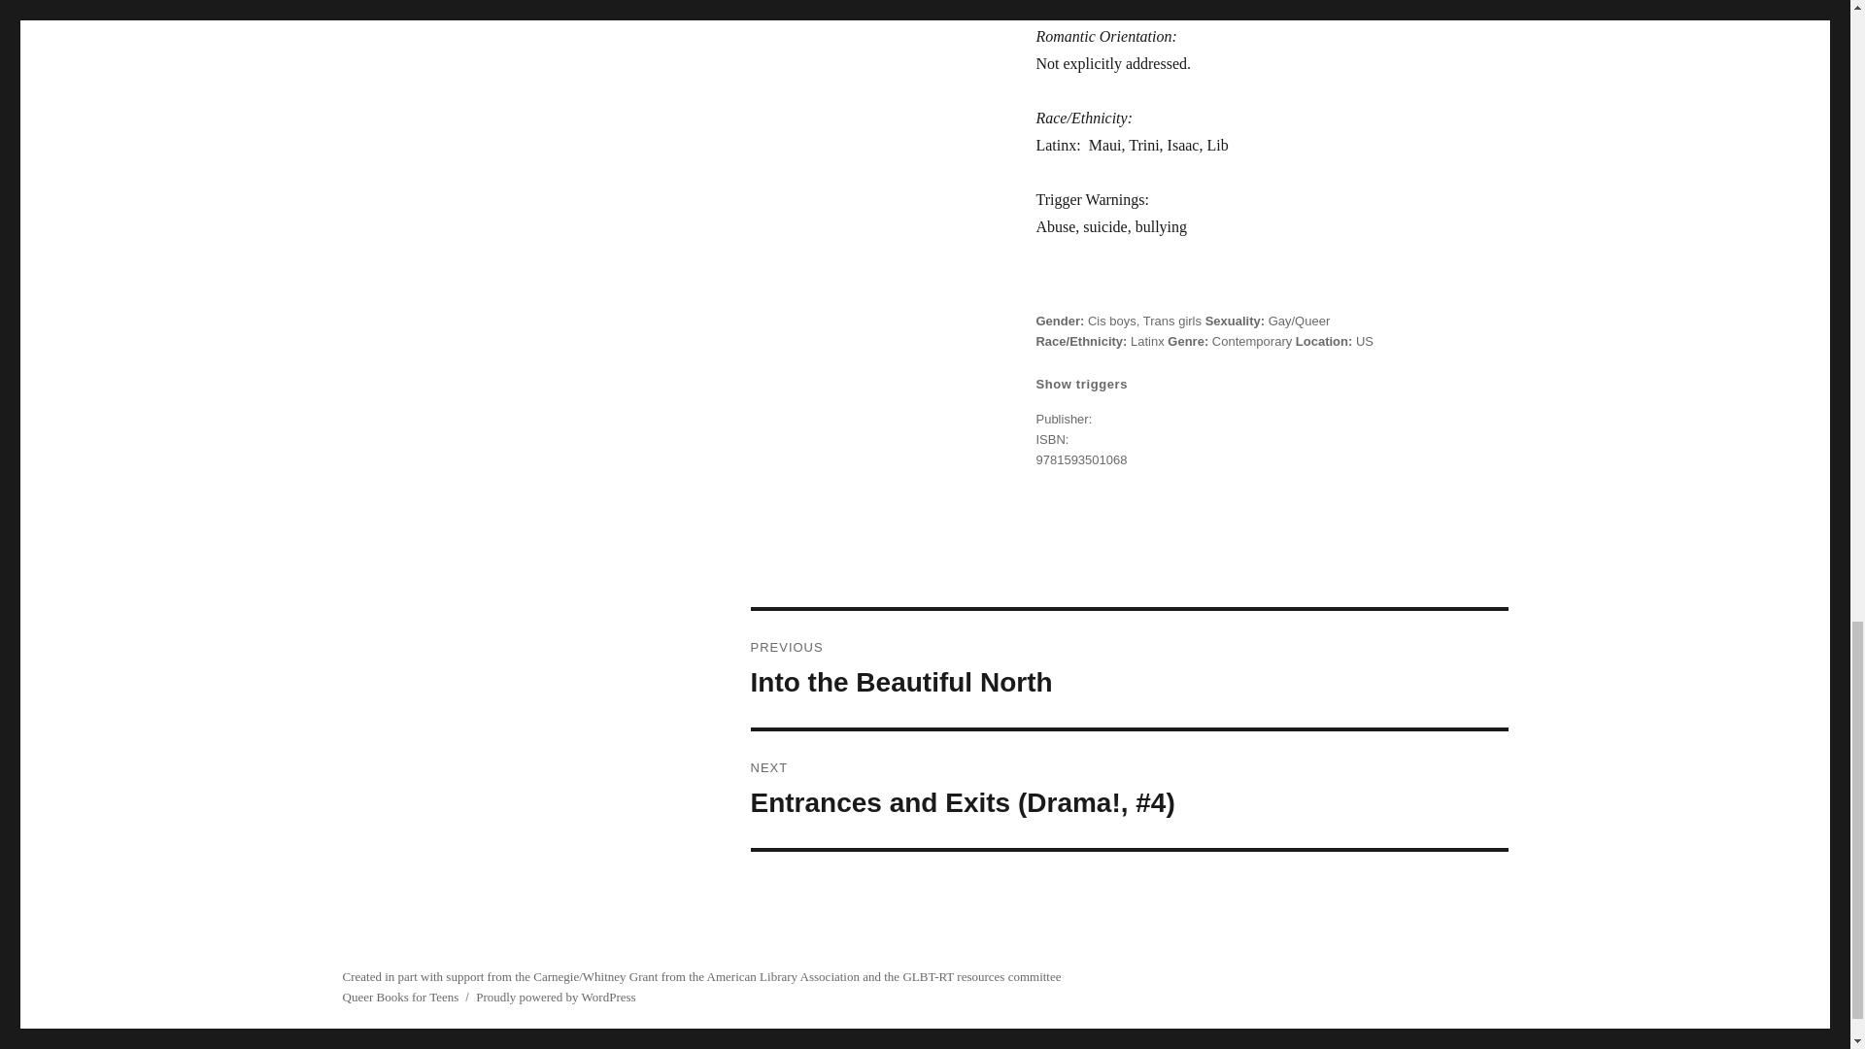 The width and height of the screenshot is (1865, 1049). What do you see at coordinates (1171, 321) in the screenshot?
I see `Show triggers` at bounding box center [1171, 321].